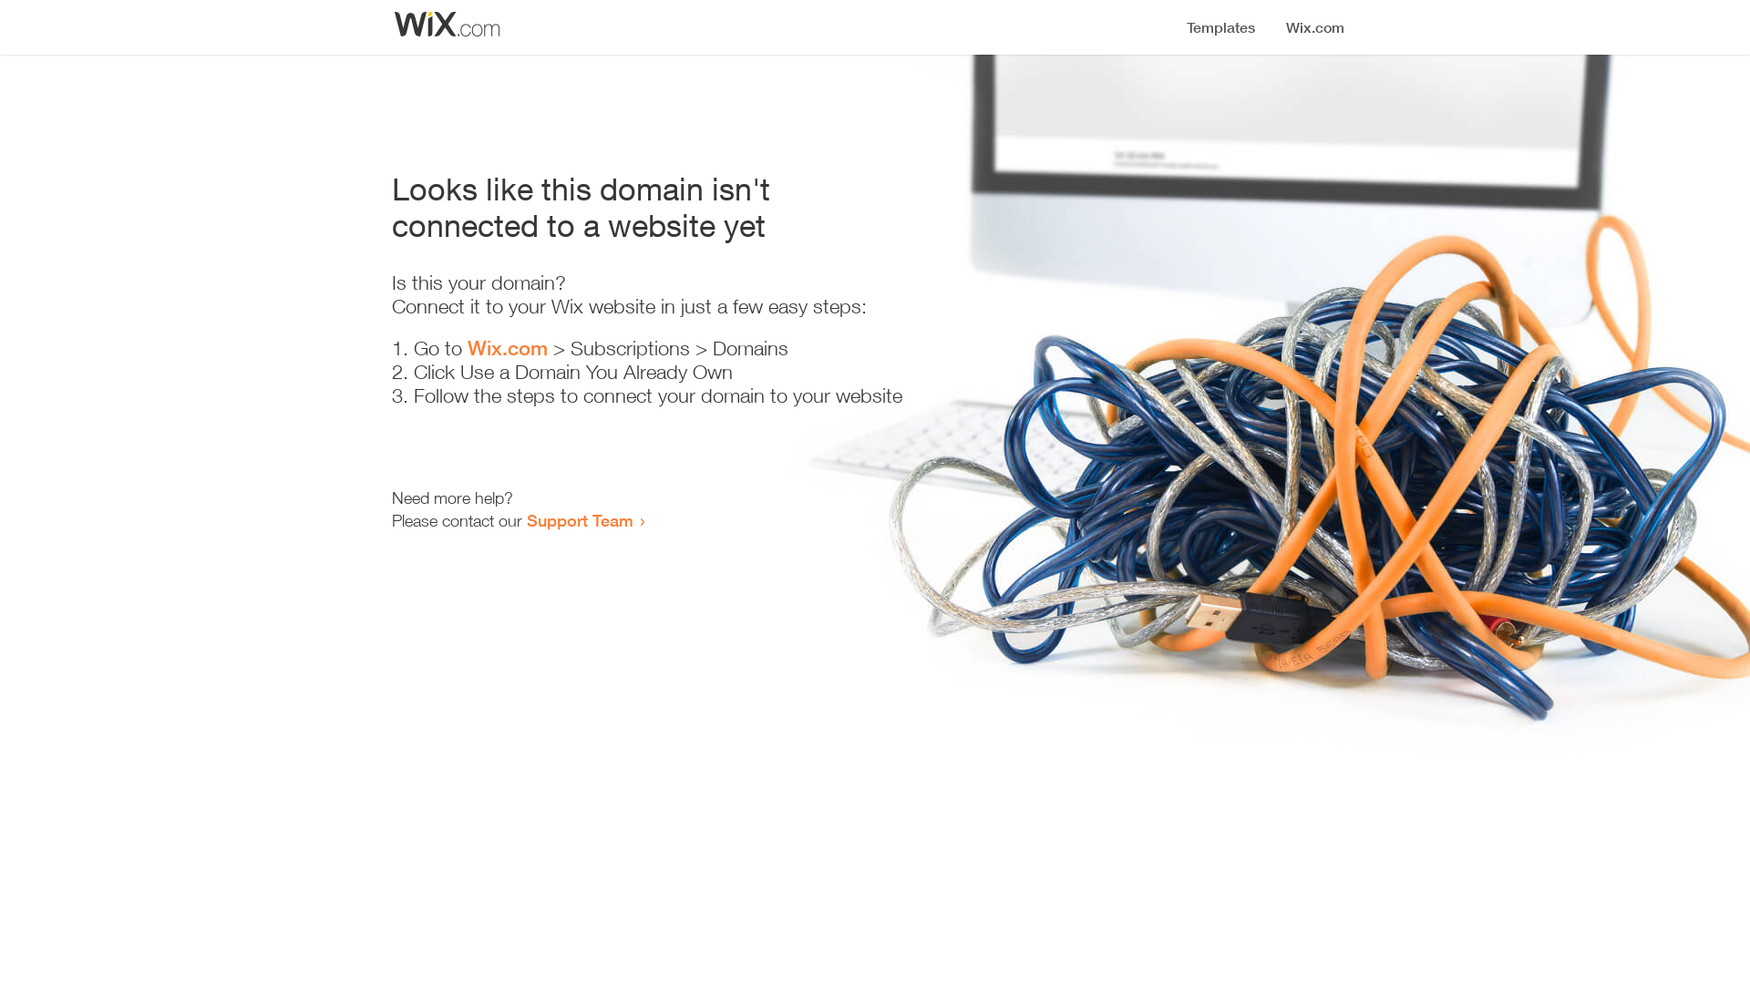  I want to click on Support Team, so click(580, 520).